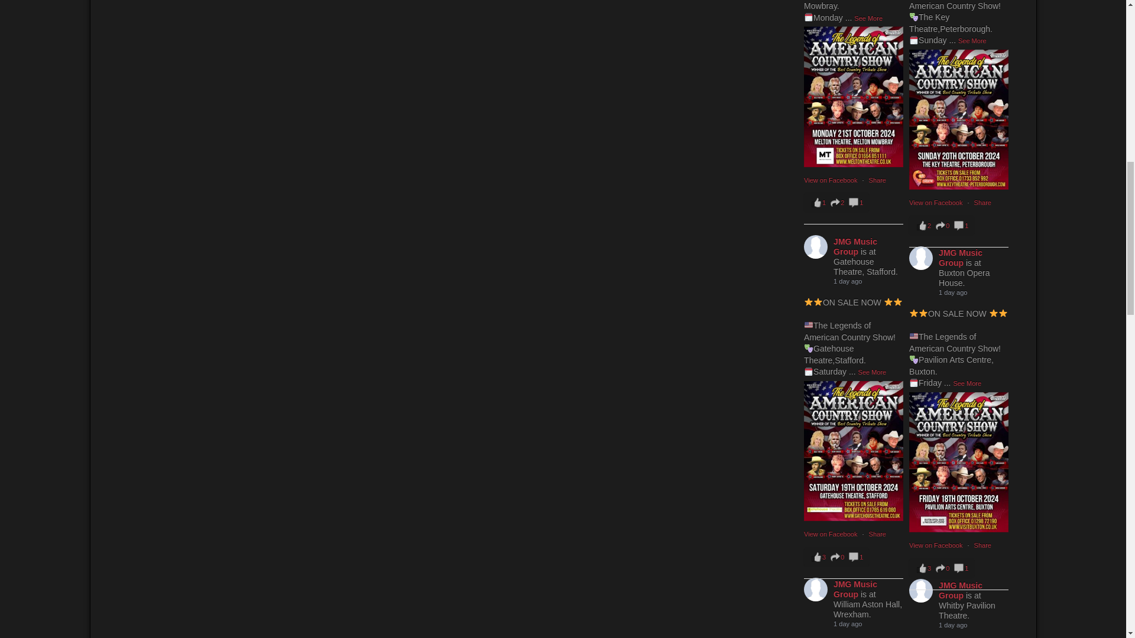  What do you see at coordinates (936, 202) in the screenshot?
I see `View on Facebook` at bounding box center [936, 202].